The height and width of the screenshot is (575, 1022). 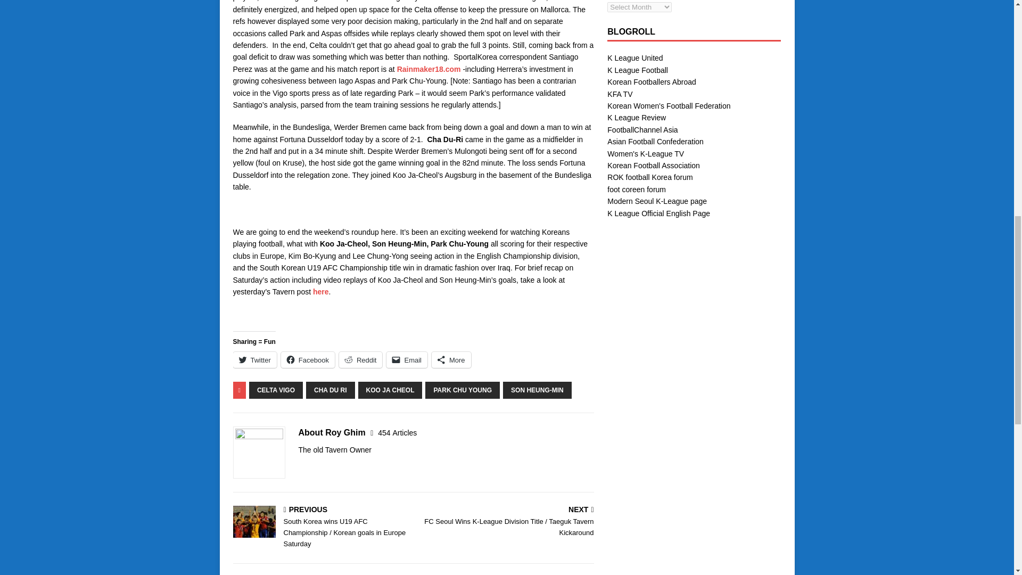 What do you see at coordinates (397, 432) in the screenshot?
I see `More articles written by Roy Ghim'` at bounding box center [397, 432].